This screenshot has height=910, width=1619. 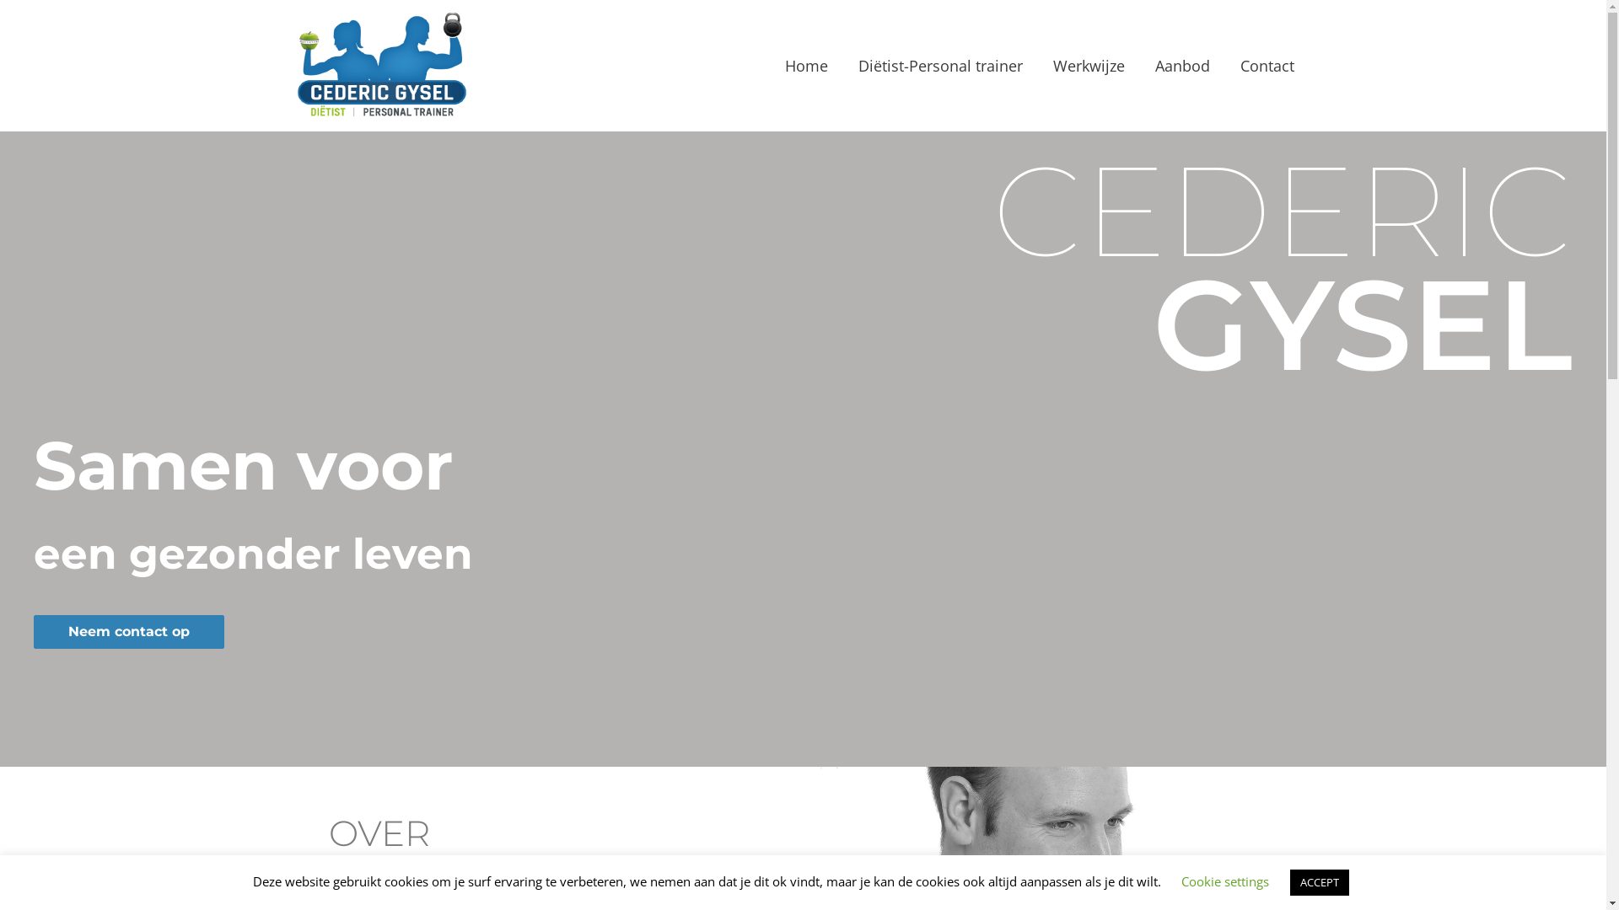 What do you see at coordinates (1320, 883) in the screenshot?
I see `ACCEPT` at bounding box center [1320, 883].